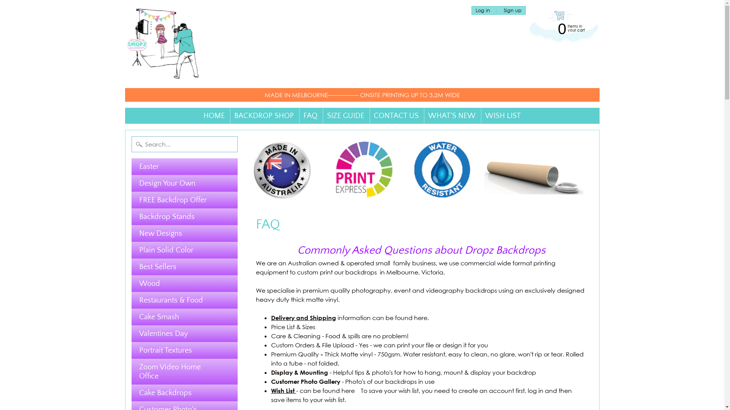 The image size is (730, 410). I want to click on Log in, so click(483, 11).